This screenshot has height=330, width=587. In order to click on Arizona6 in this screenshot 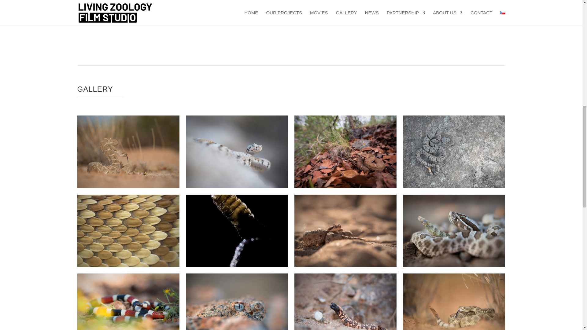, I will do `click(237, 267)`.